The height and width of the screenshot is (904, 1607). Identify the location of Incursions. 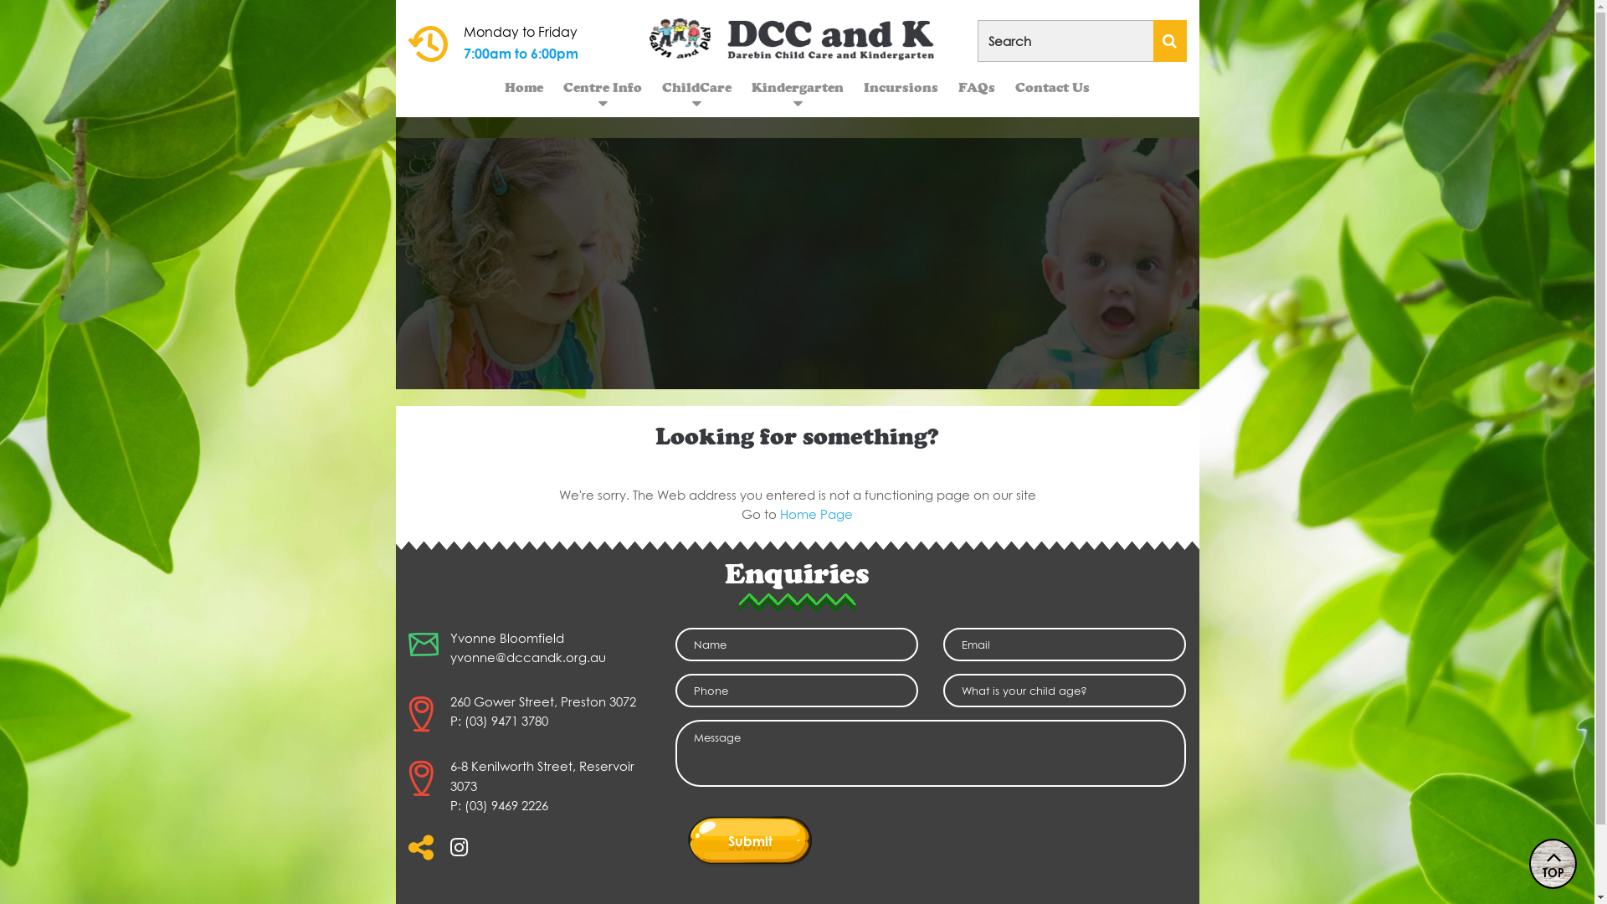
(901, 87).